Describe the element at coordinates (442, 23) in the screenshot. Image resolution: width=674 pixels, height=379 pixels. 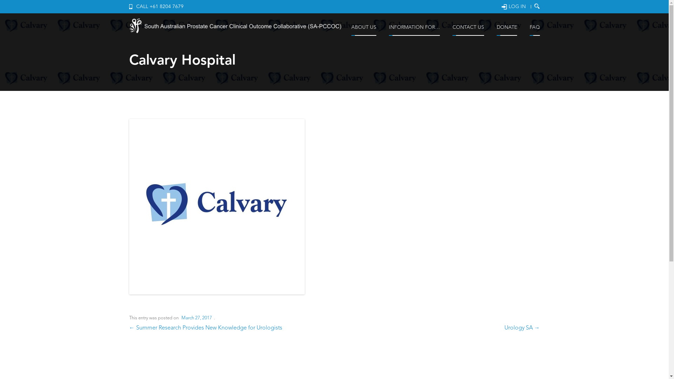
I see `Skip to content` at that location.